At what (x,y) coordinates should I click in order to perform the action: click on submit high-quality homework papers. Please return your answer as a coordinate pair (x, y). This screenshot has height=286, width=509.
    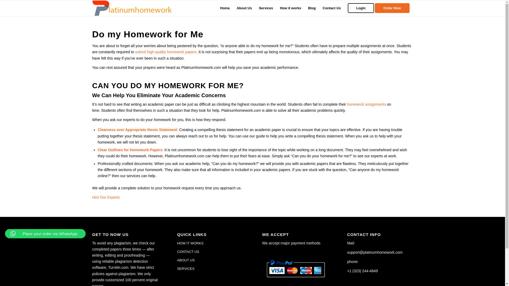
    Looking at the image, I should click on (165, 52).